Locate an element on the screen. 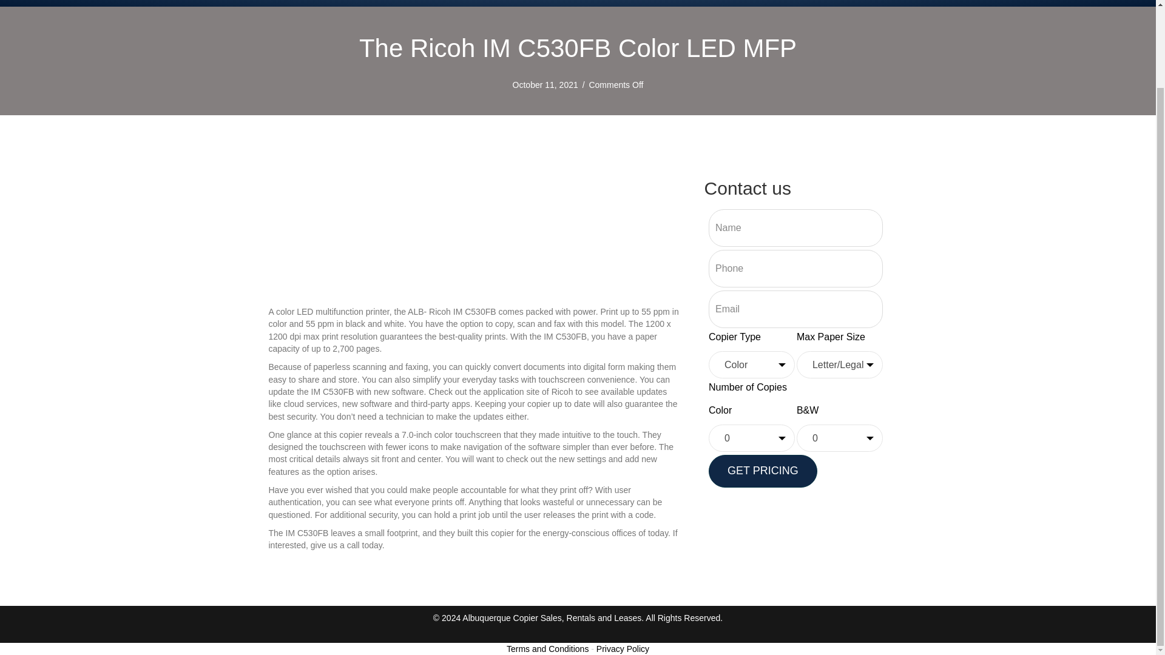 The width and height of the screenshot is (1165, 655). GET PRICING is located at coordinates (763, 471).